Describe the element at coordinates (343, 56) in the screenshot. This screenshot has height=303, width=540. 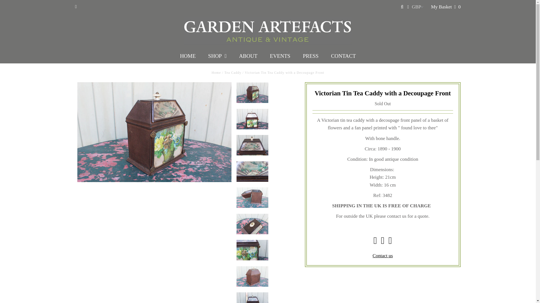
I see `CONTACT` at that location.